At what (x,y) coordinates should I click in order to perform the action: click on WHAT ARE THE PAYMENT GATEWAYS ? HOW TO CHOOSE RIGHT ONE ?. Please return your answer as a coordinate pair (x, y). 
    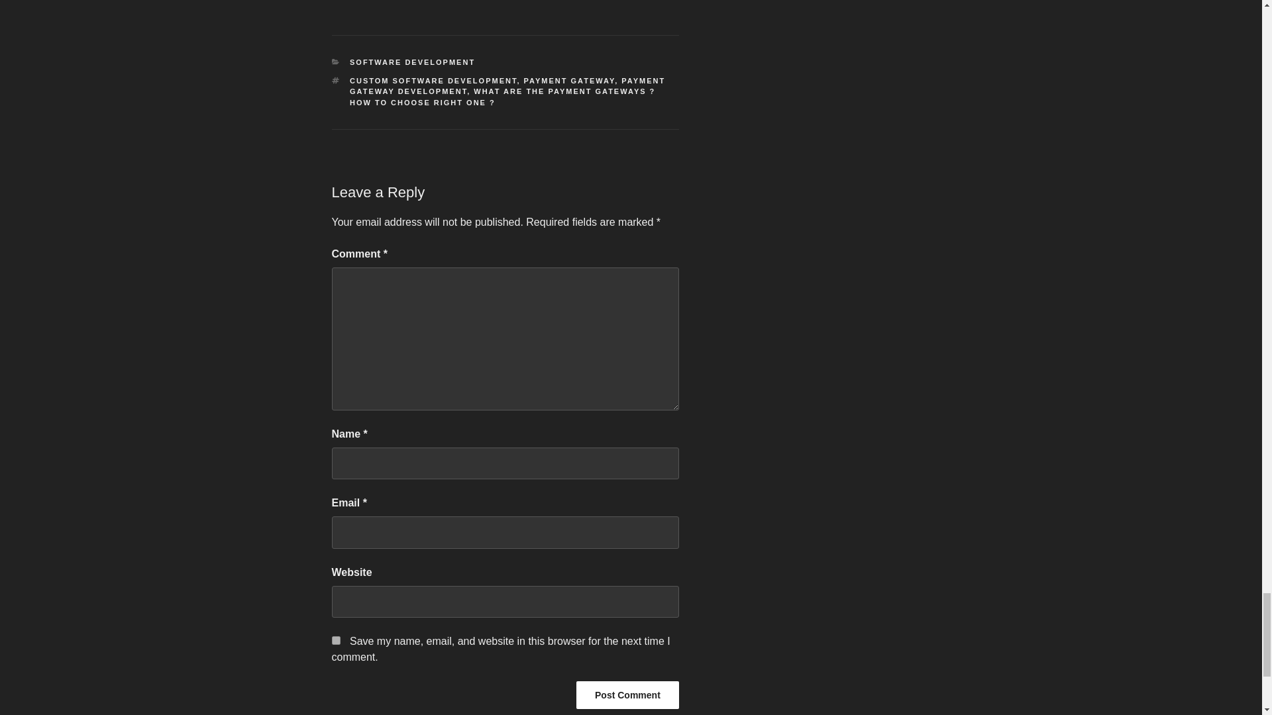
    Looking at the image, I should click on (502, 97).